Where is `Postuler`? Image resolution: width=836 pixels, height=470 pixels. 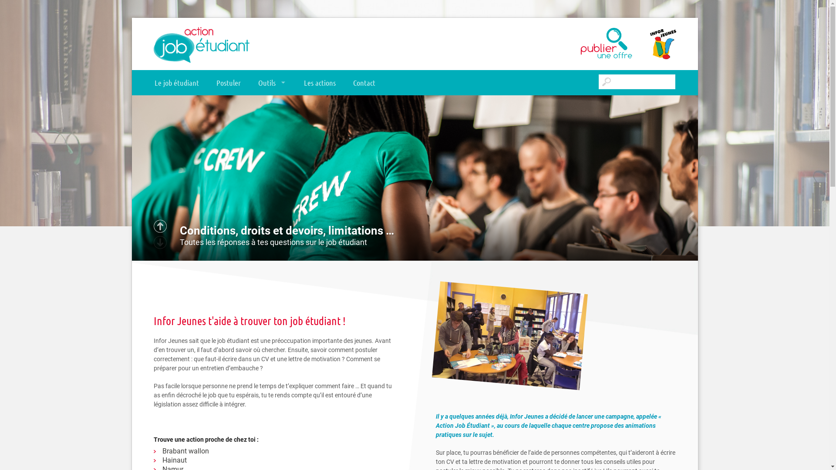
Postuler is located at coordinates (228, 83).